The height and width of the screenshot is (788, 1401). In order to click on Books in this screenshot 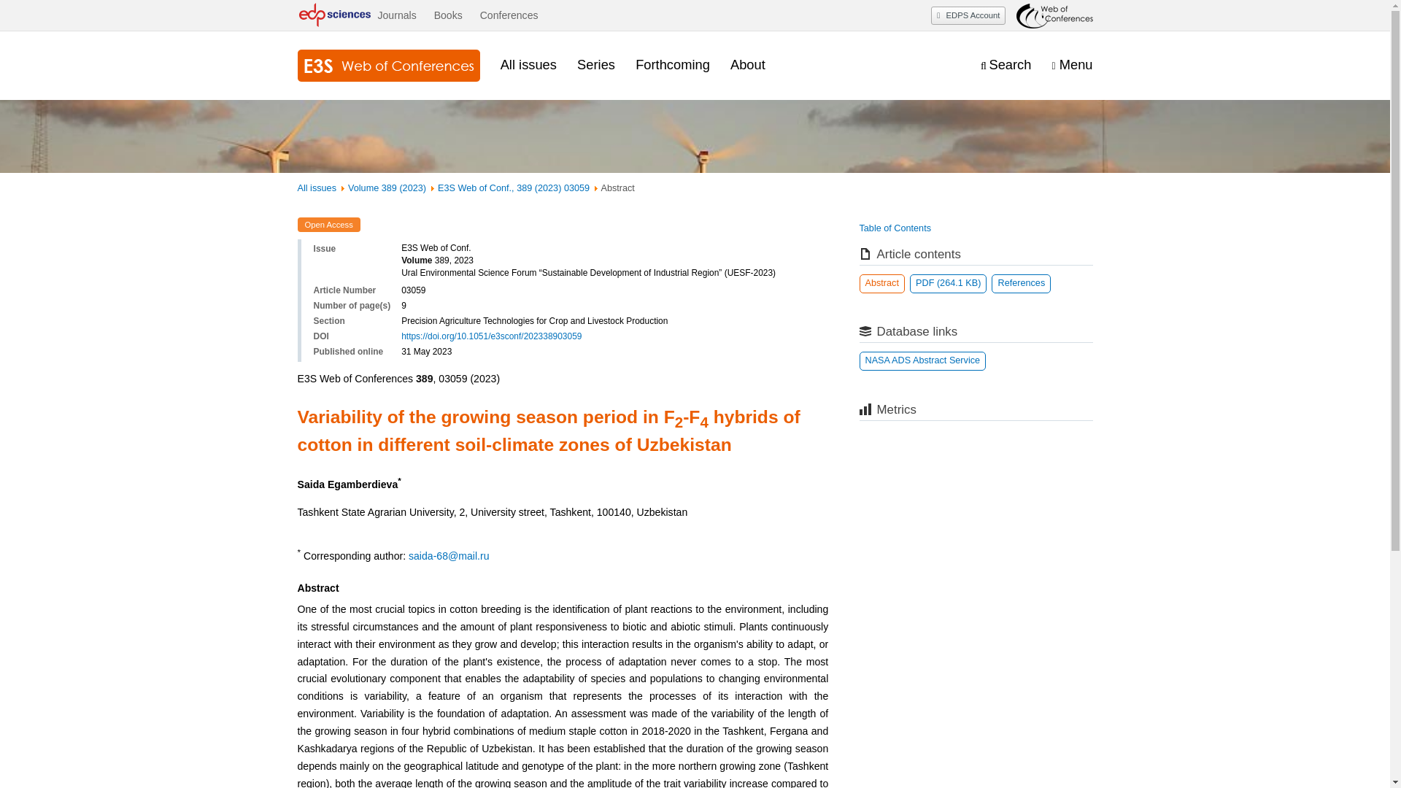, I will do `click(448, 15)`.